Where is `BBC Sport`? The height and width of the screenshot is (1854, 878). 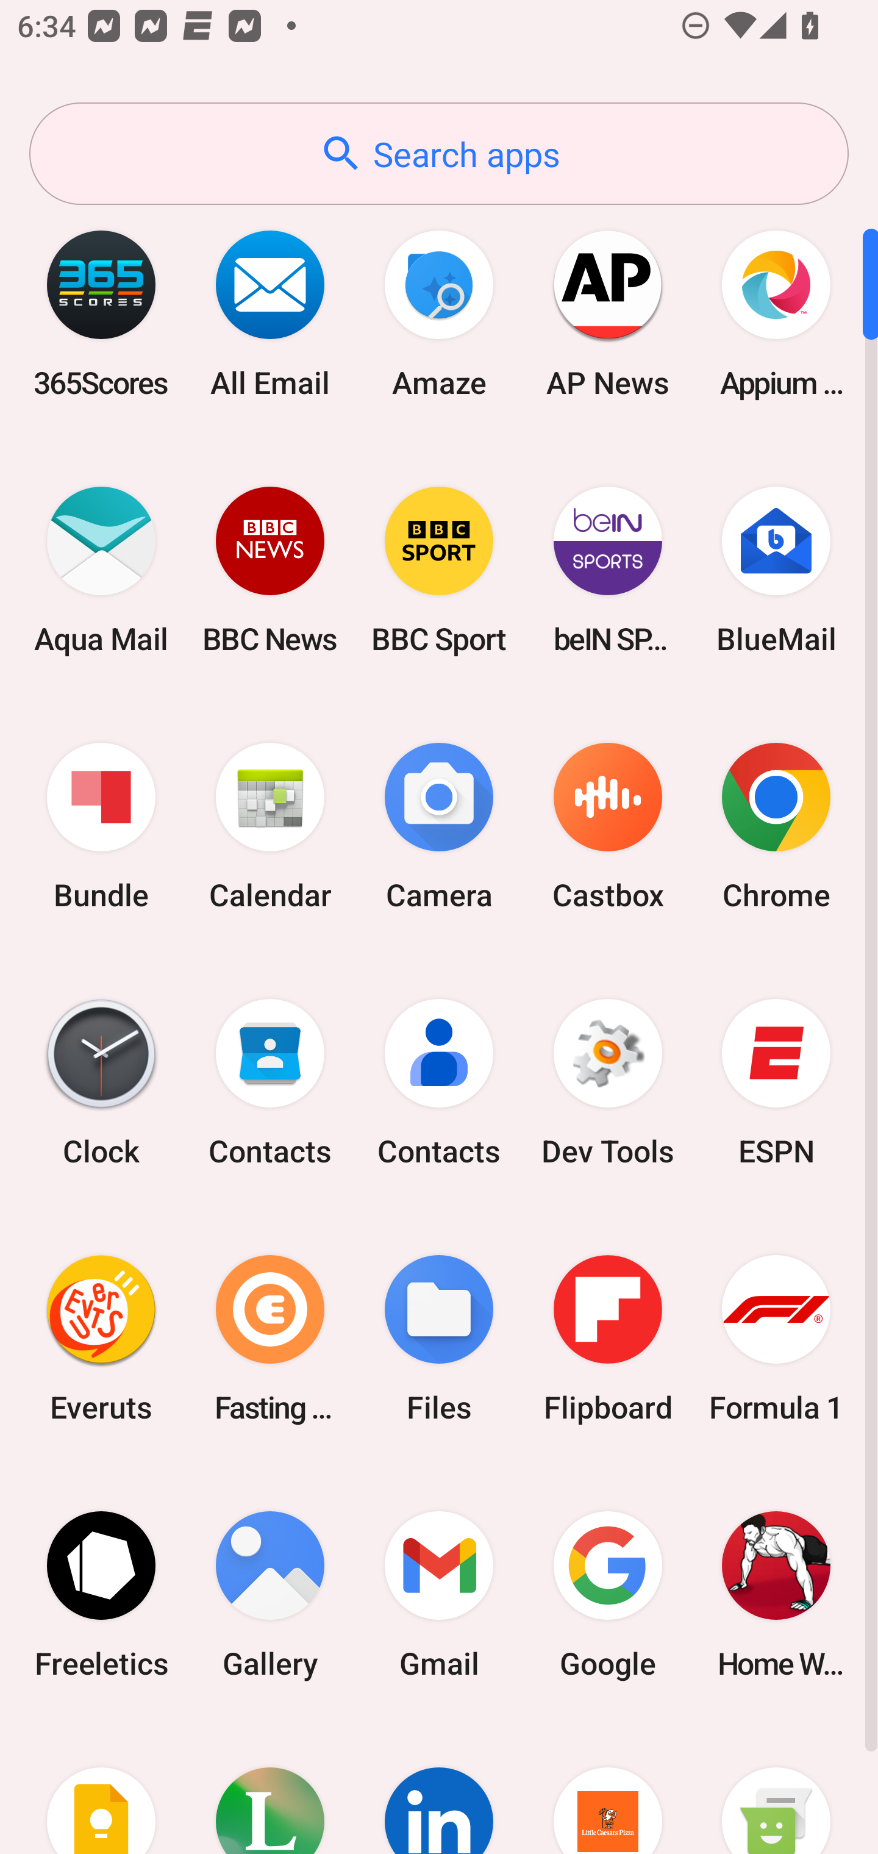
BBC Sport is located at coordinates (439, 570).